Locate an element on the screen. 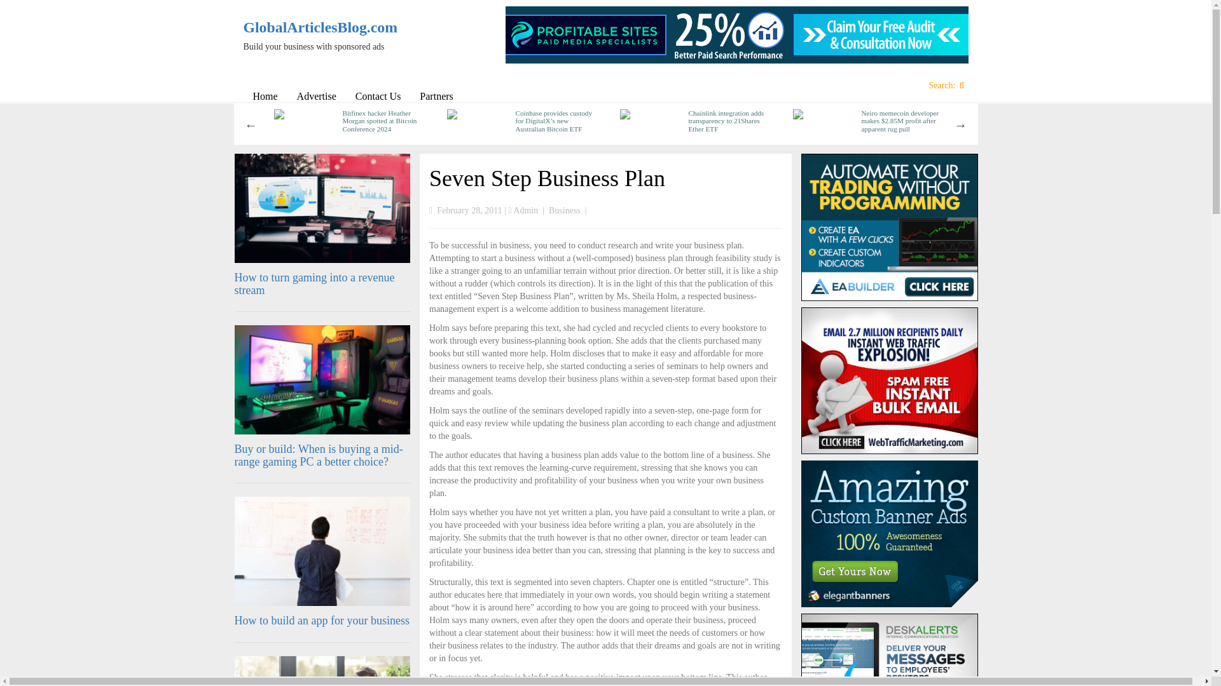 This screenshot has height=686, width=1221. Previous is located at coordinates (251, 124).